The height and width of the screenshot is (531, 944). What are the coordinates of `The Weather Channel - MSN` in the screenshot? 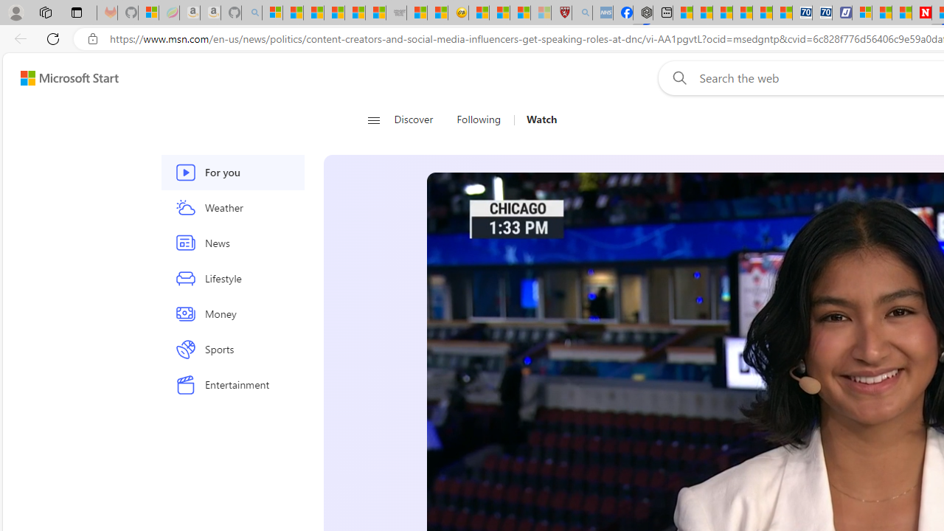 It's located at (314, 13).